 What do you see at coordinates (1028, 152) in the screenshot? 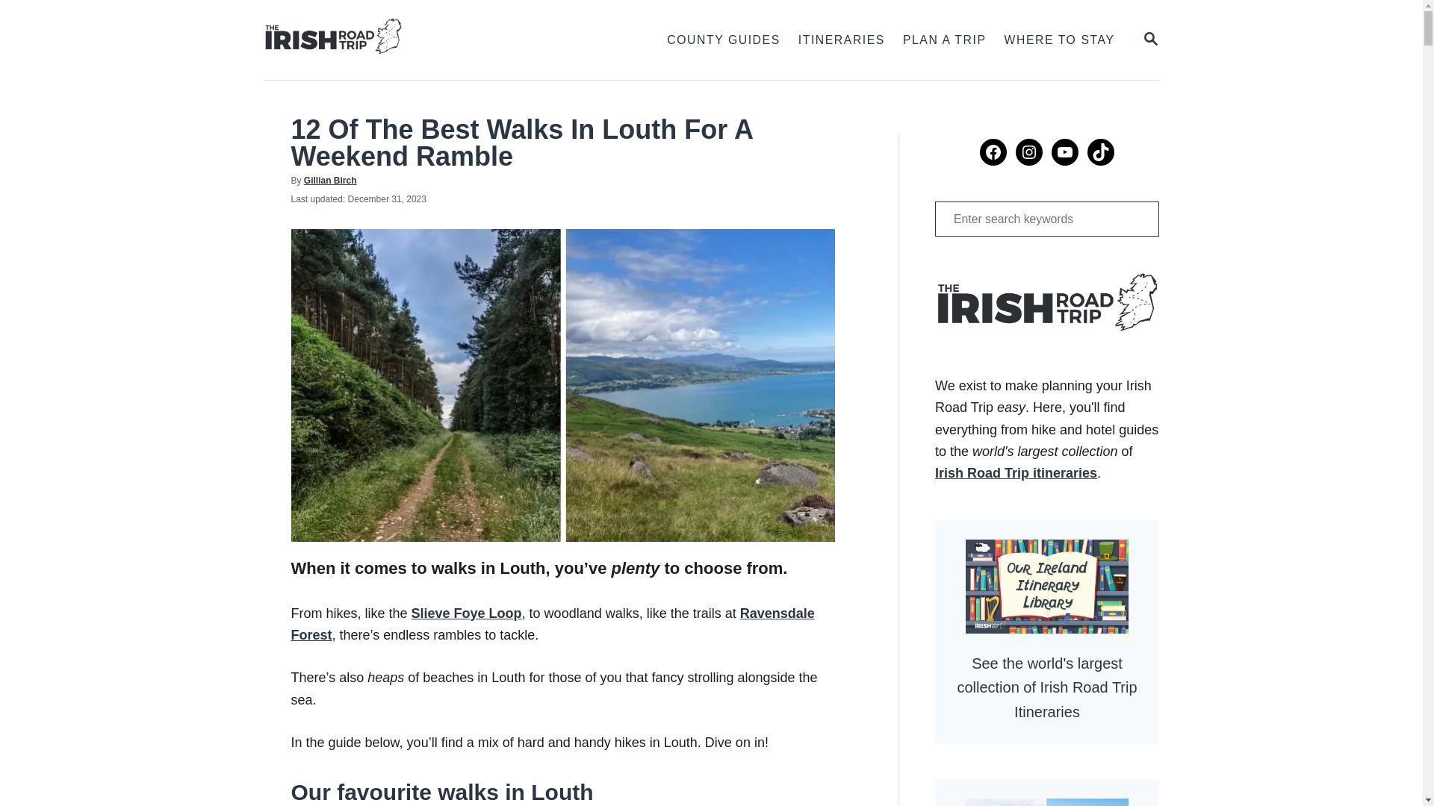
I see `Instagram` at bounding box center [1028, 152].